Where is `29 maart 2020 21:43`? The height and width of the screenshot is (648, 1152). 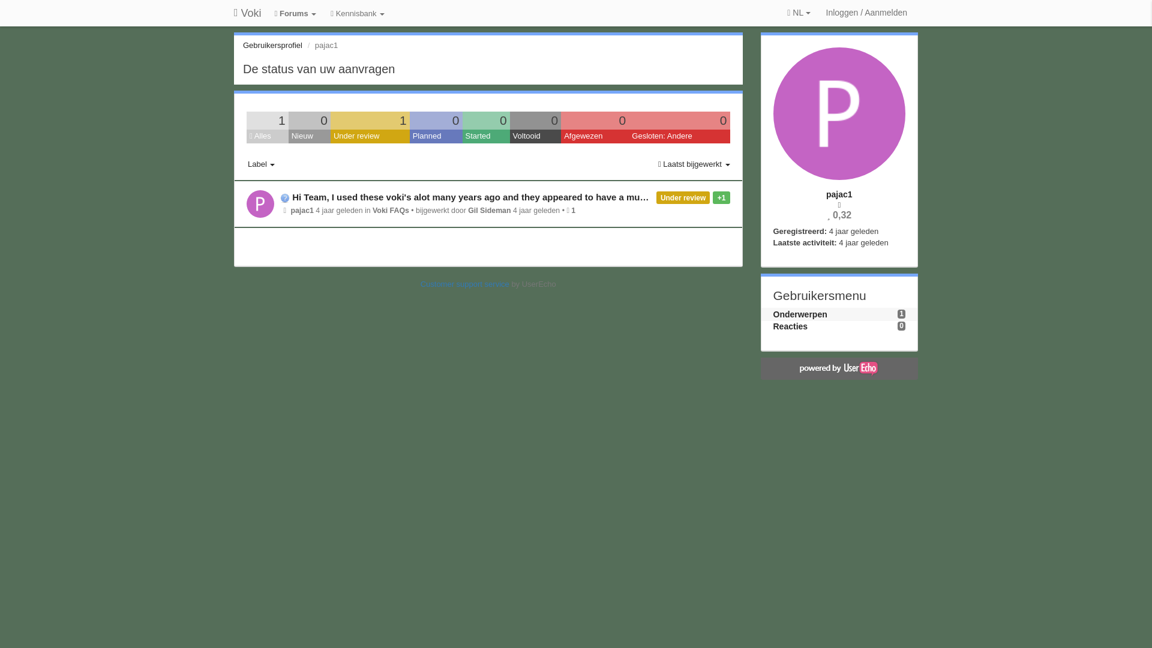
29 maart 2020 21:43 is located at coordinates (853, 232).